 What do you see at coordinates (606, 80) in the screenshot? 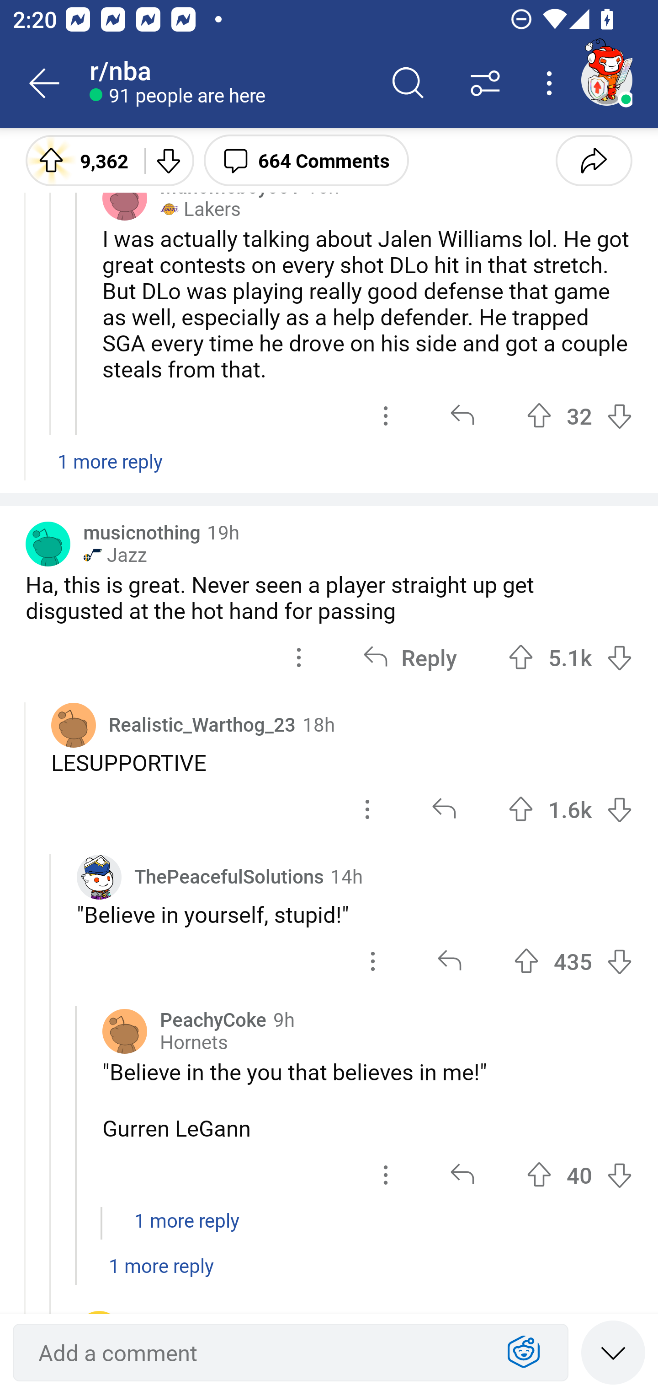
I see `TestAppium002 account` at bounding box center [606, 80].